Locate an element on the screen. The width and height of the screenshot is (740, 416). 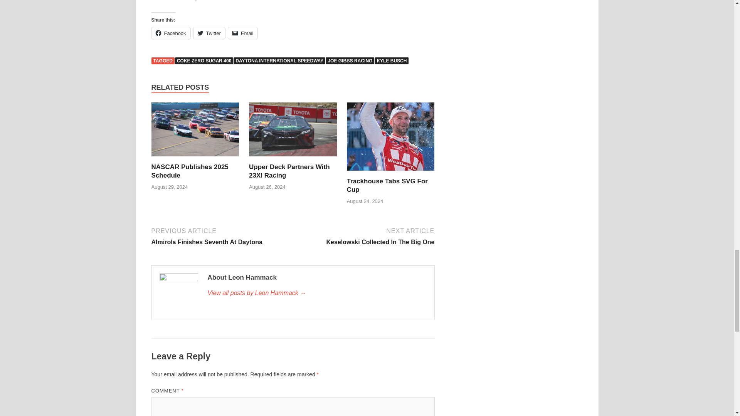
Upper Deck Partners With 23XI Racing is located at coordinates (350, 61).